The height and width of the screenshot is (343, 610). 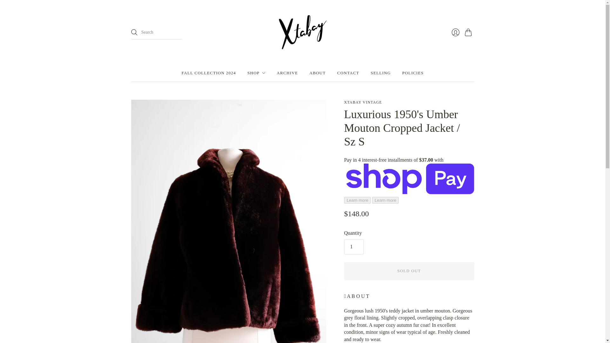 I want to click on ARCHIVE, so click(x=287, y=73).